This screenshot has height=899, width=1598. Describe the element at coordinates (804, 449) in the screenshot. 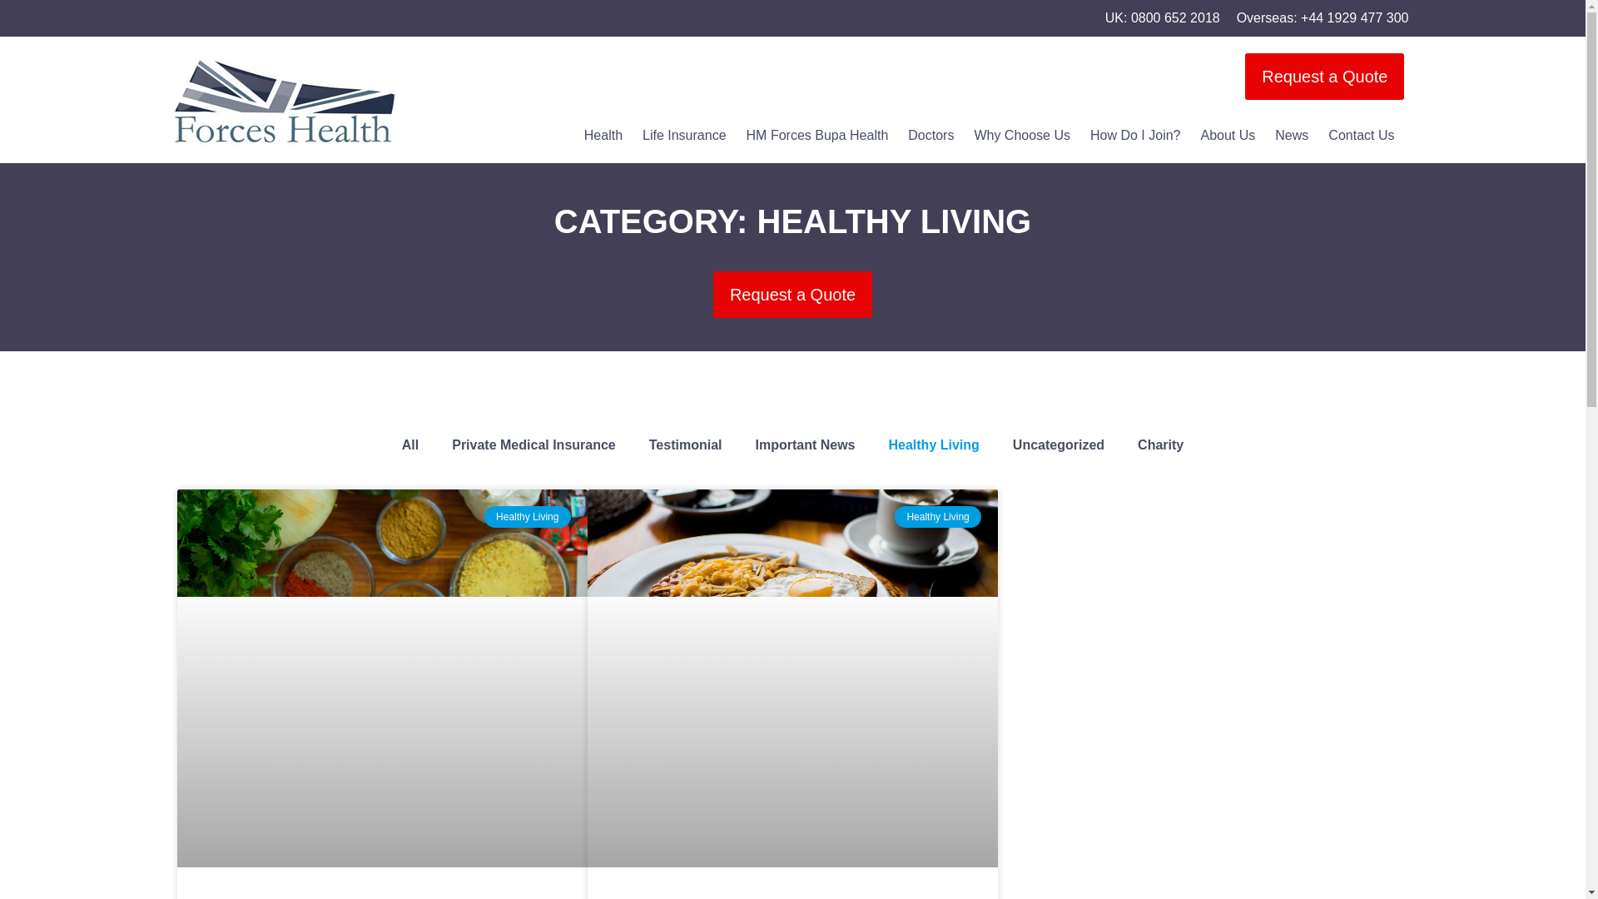

I see `Important News` at that location.